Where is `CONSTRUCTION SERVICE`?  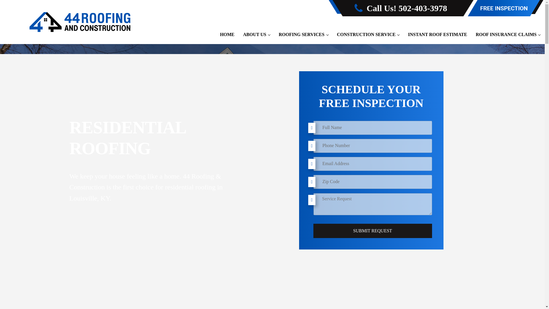
CONSTRUCTION SERVICE is located at coordinates (368, 34).